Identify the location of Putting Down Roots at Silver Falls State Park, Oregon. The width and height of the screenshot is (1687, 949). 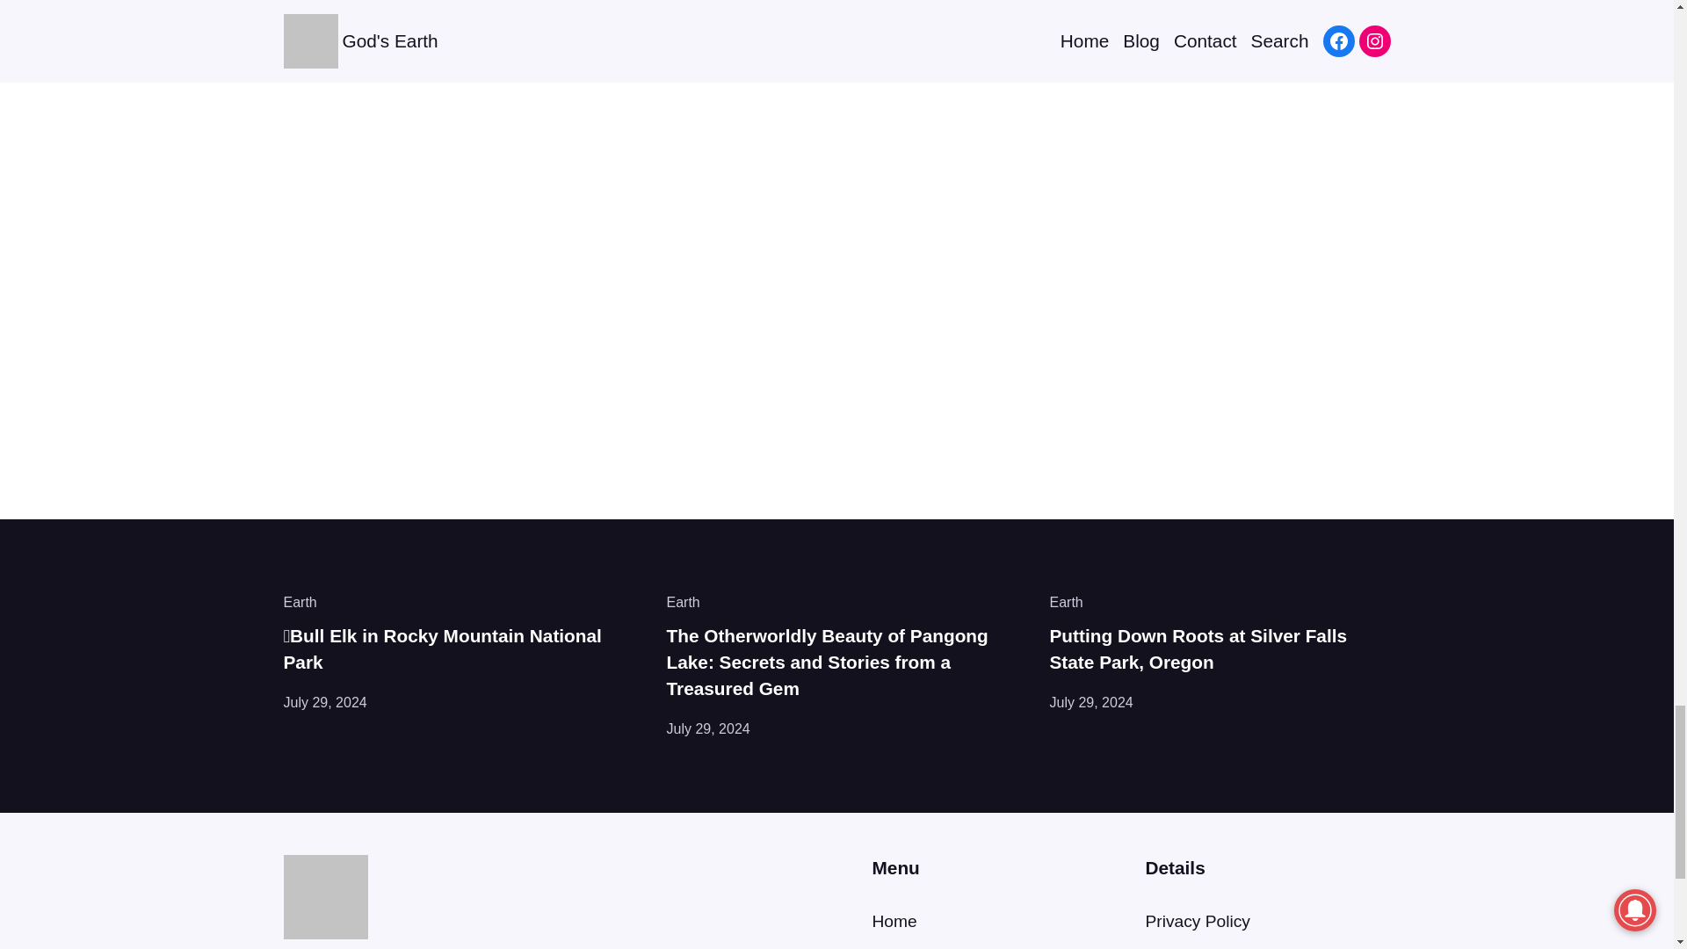
(1220, 648).